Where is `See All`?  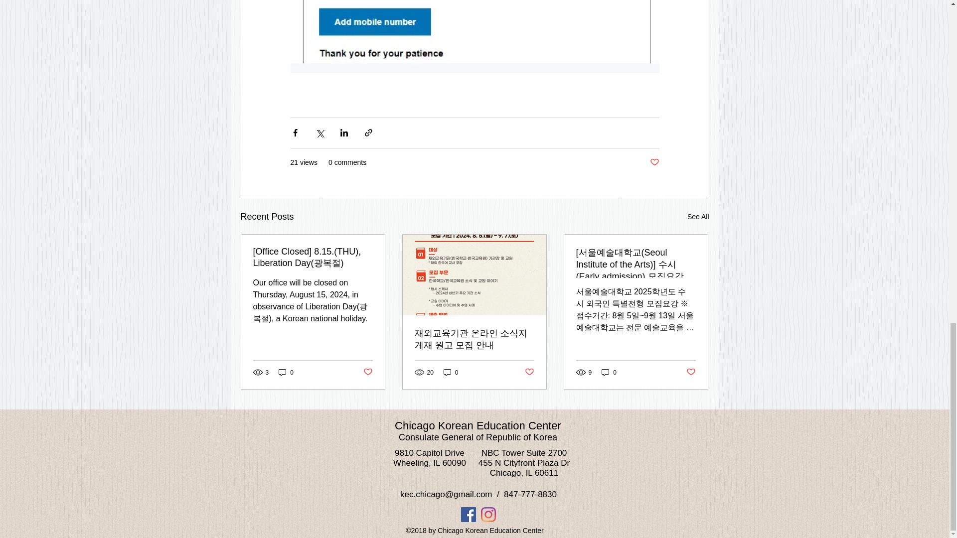 See All is located at coordinates (698, 217).